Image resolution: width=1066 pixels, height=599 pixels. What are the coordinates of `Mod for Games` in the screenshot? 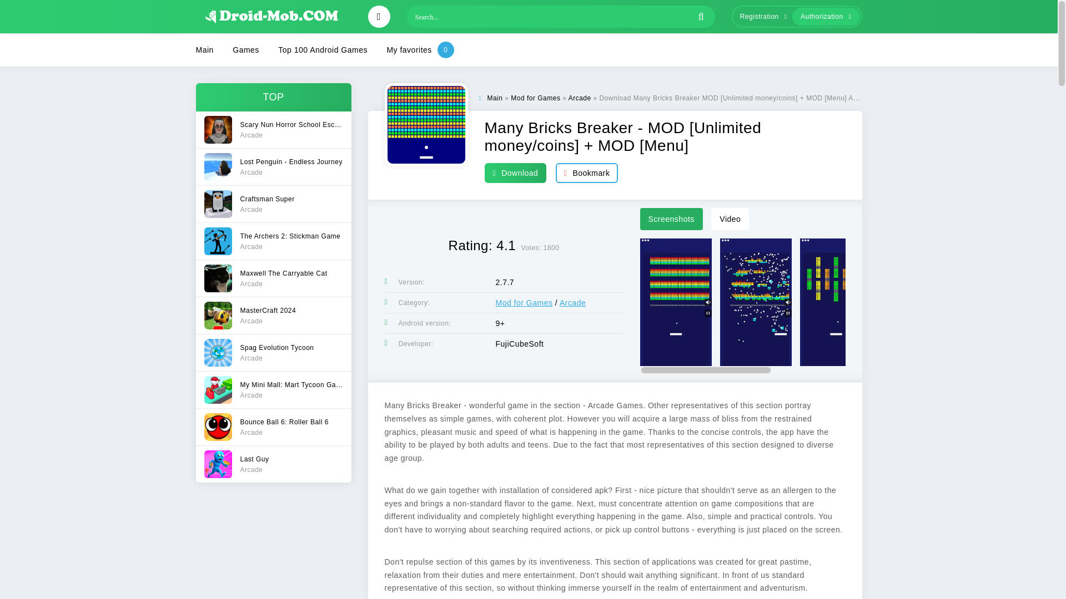 It's located at (761, 17).